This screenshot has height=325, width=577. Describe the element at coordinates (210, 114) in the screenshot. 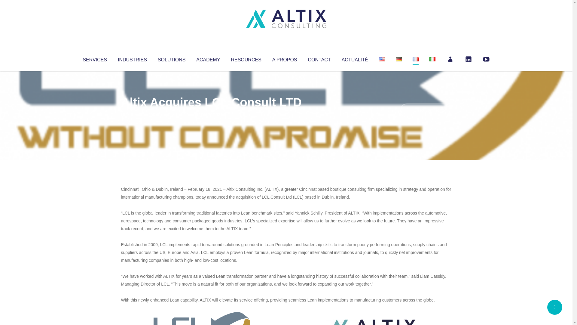

I see `Uncategorized` at that location.